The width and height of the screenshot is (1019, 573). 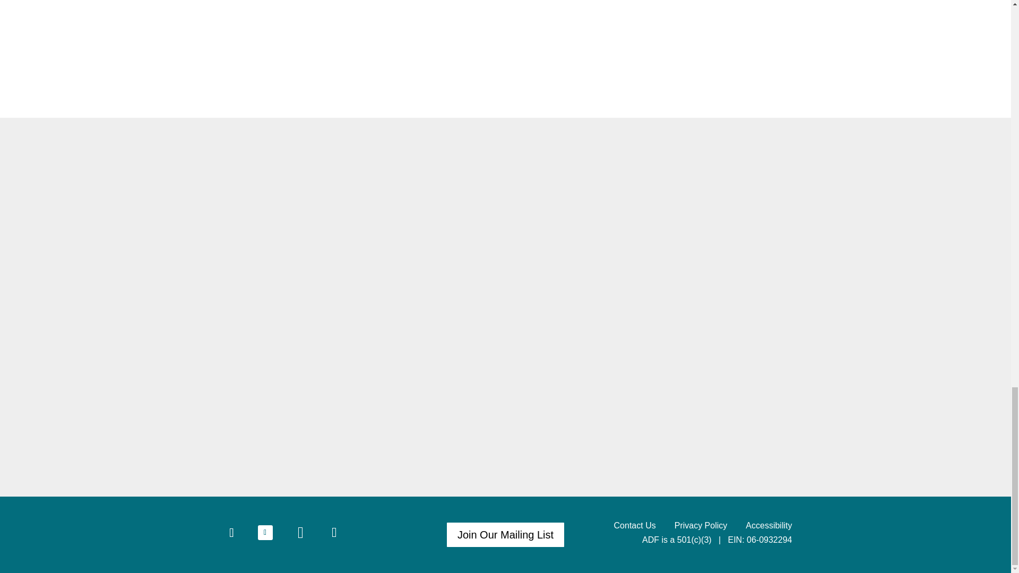 What do you see at coordinates (300, 533) in the screenshot?
I see `Follow on Youtube` at bounding box center [300, 533].